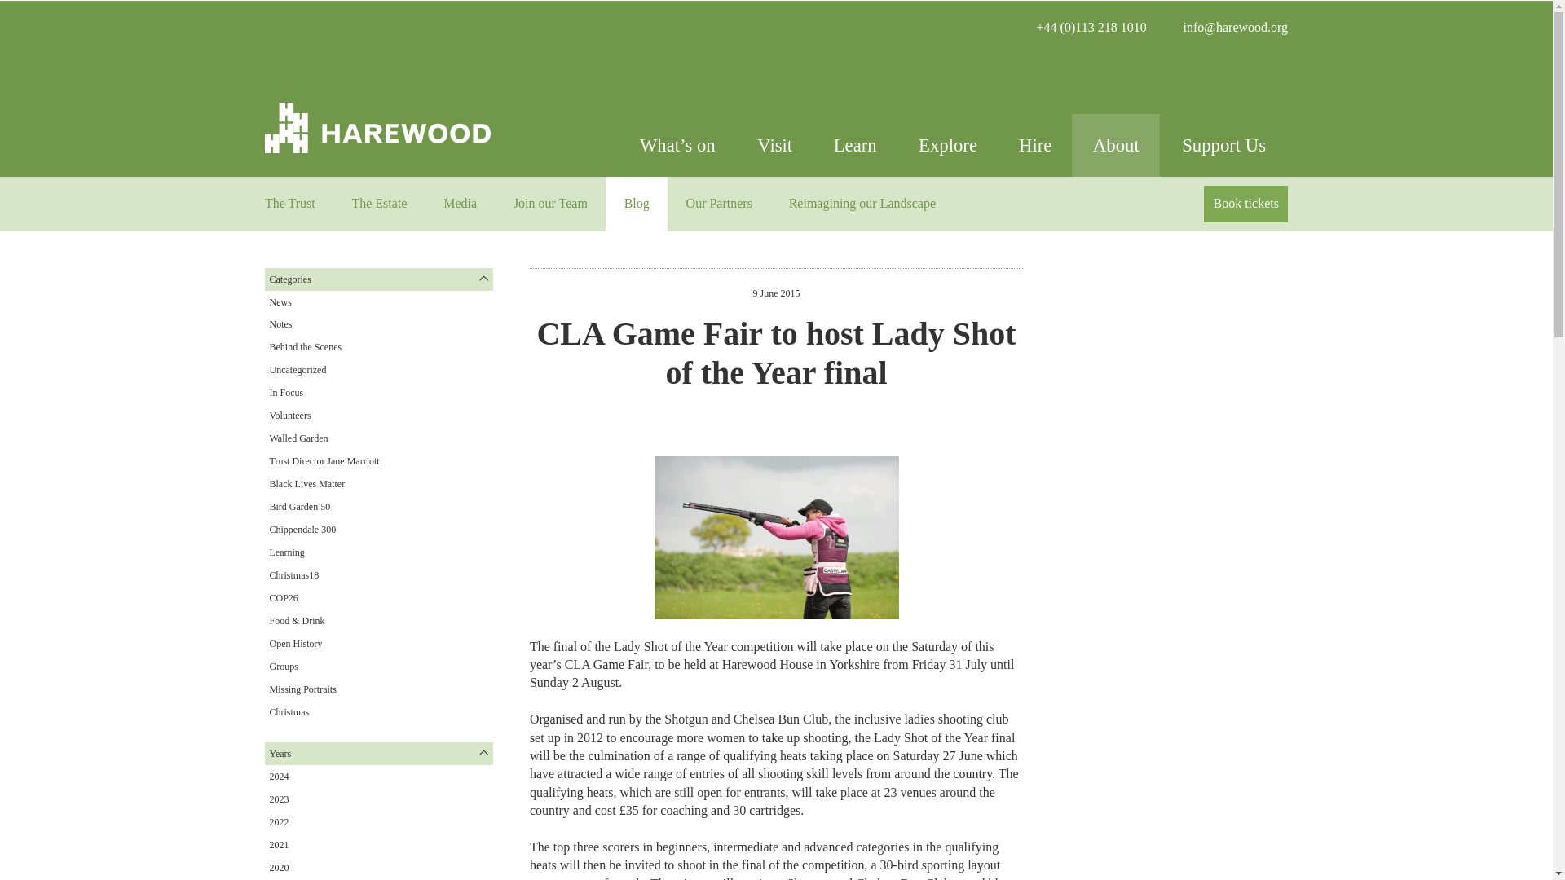  What do you see at coordinates (861, 204) in the screenshot?
I see `Reimagining our Landscape` at bounding box center [861, 204].